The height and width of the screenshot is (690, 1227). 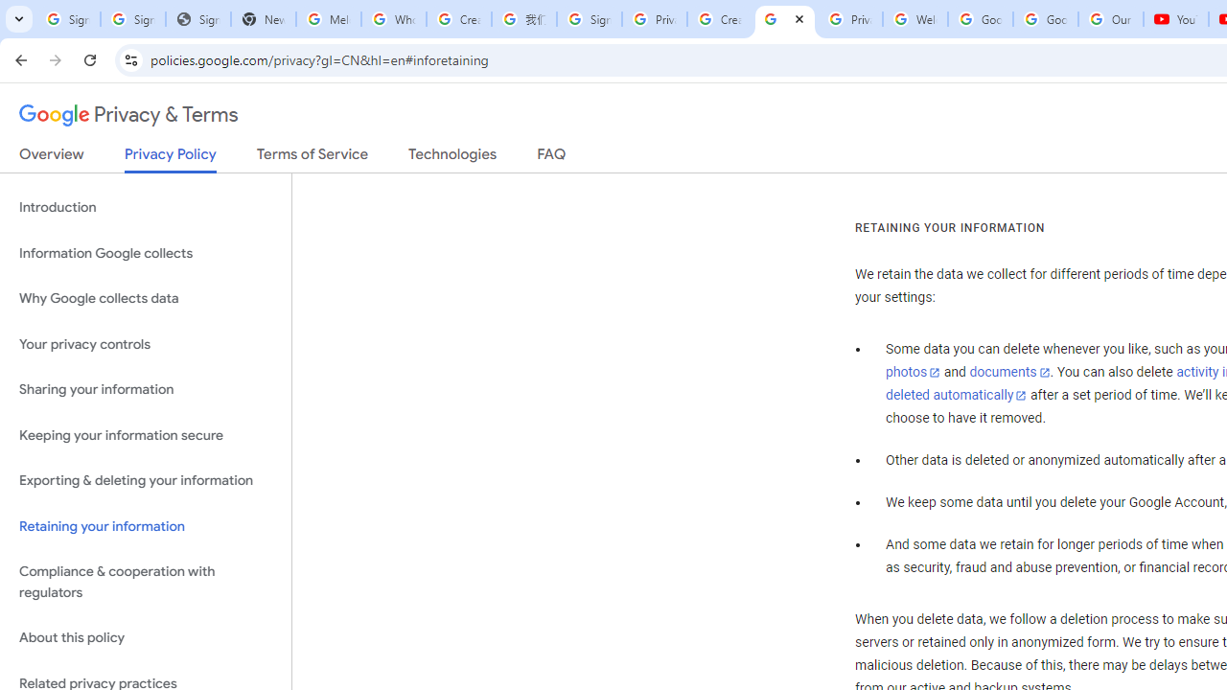 I want to click on Create your Google Account, so click(x=459, y=19).